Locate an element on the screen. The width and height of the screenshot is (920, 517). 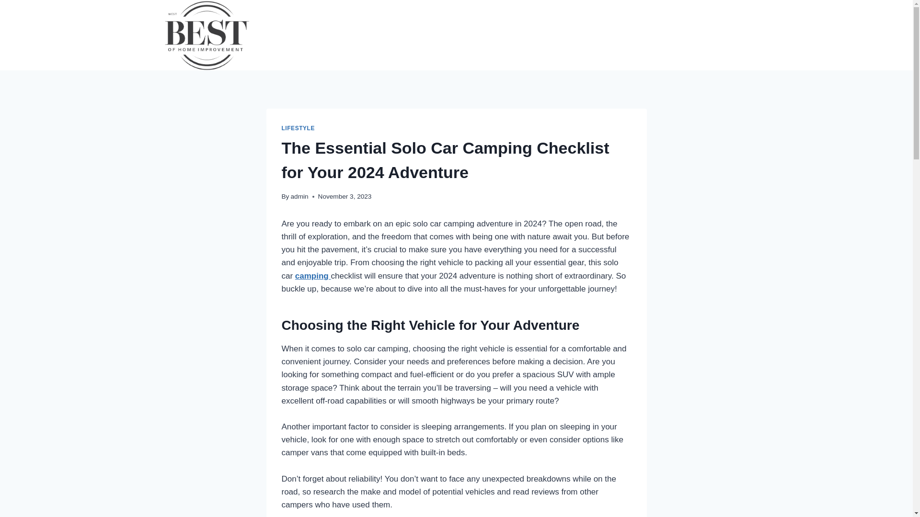
admin is located at coordinates (299, 196).